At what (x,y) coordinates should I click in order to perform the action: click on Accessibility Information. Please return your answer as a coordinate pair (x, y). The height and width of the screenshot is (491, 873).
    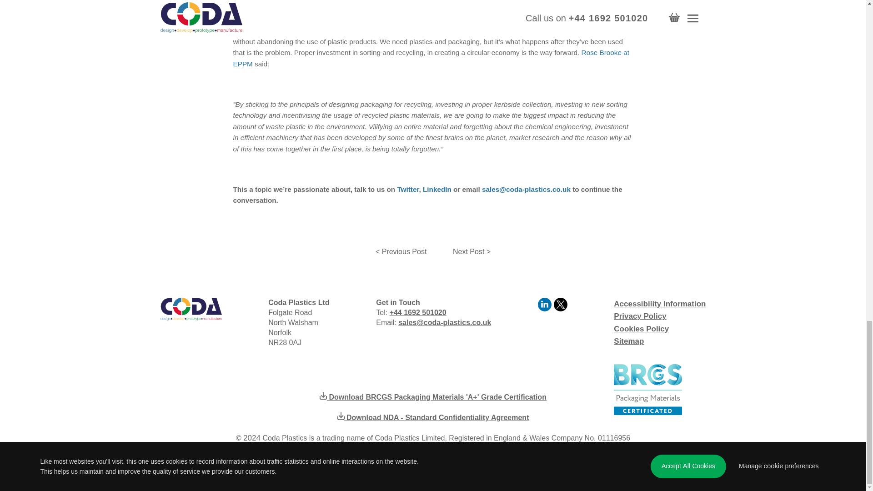
    Looking at the image, I should click on (659, 304).